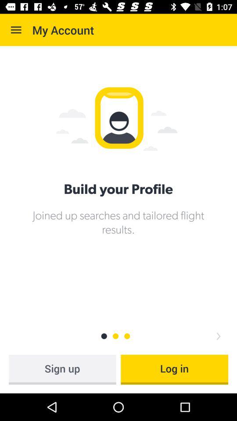  I want to click on turn off the icon to the left of the log in icon, so click(62, 369).